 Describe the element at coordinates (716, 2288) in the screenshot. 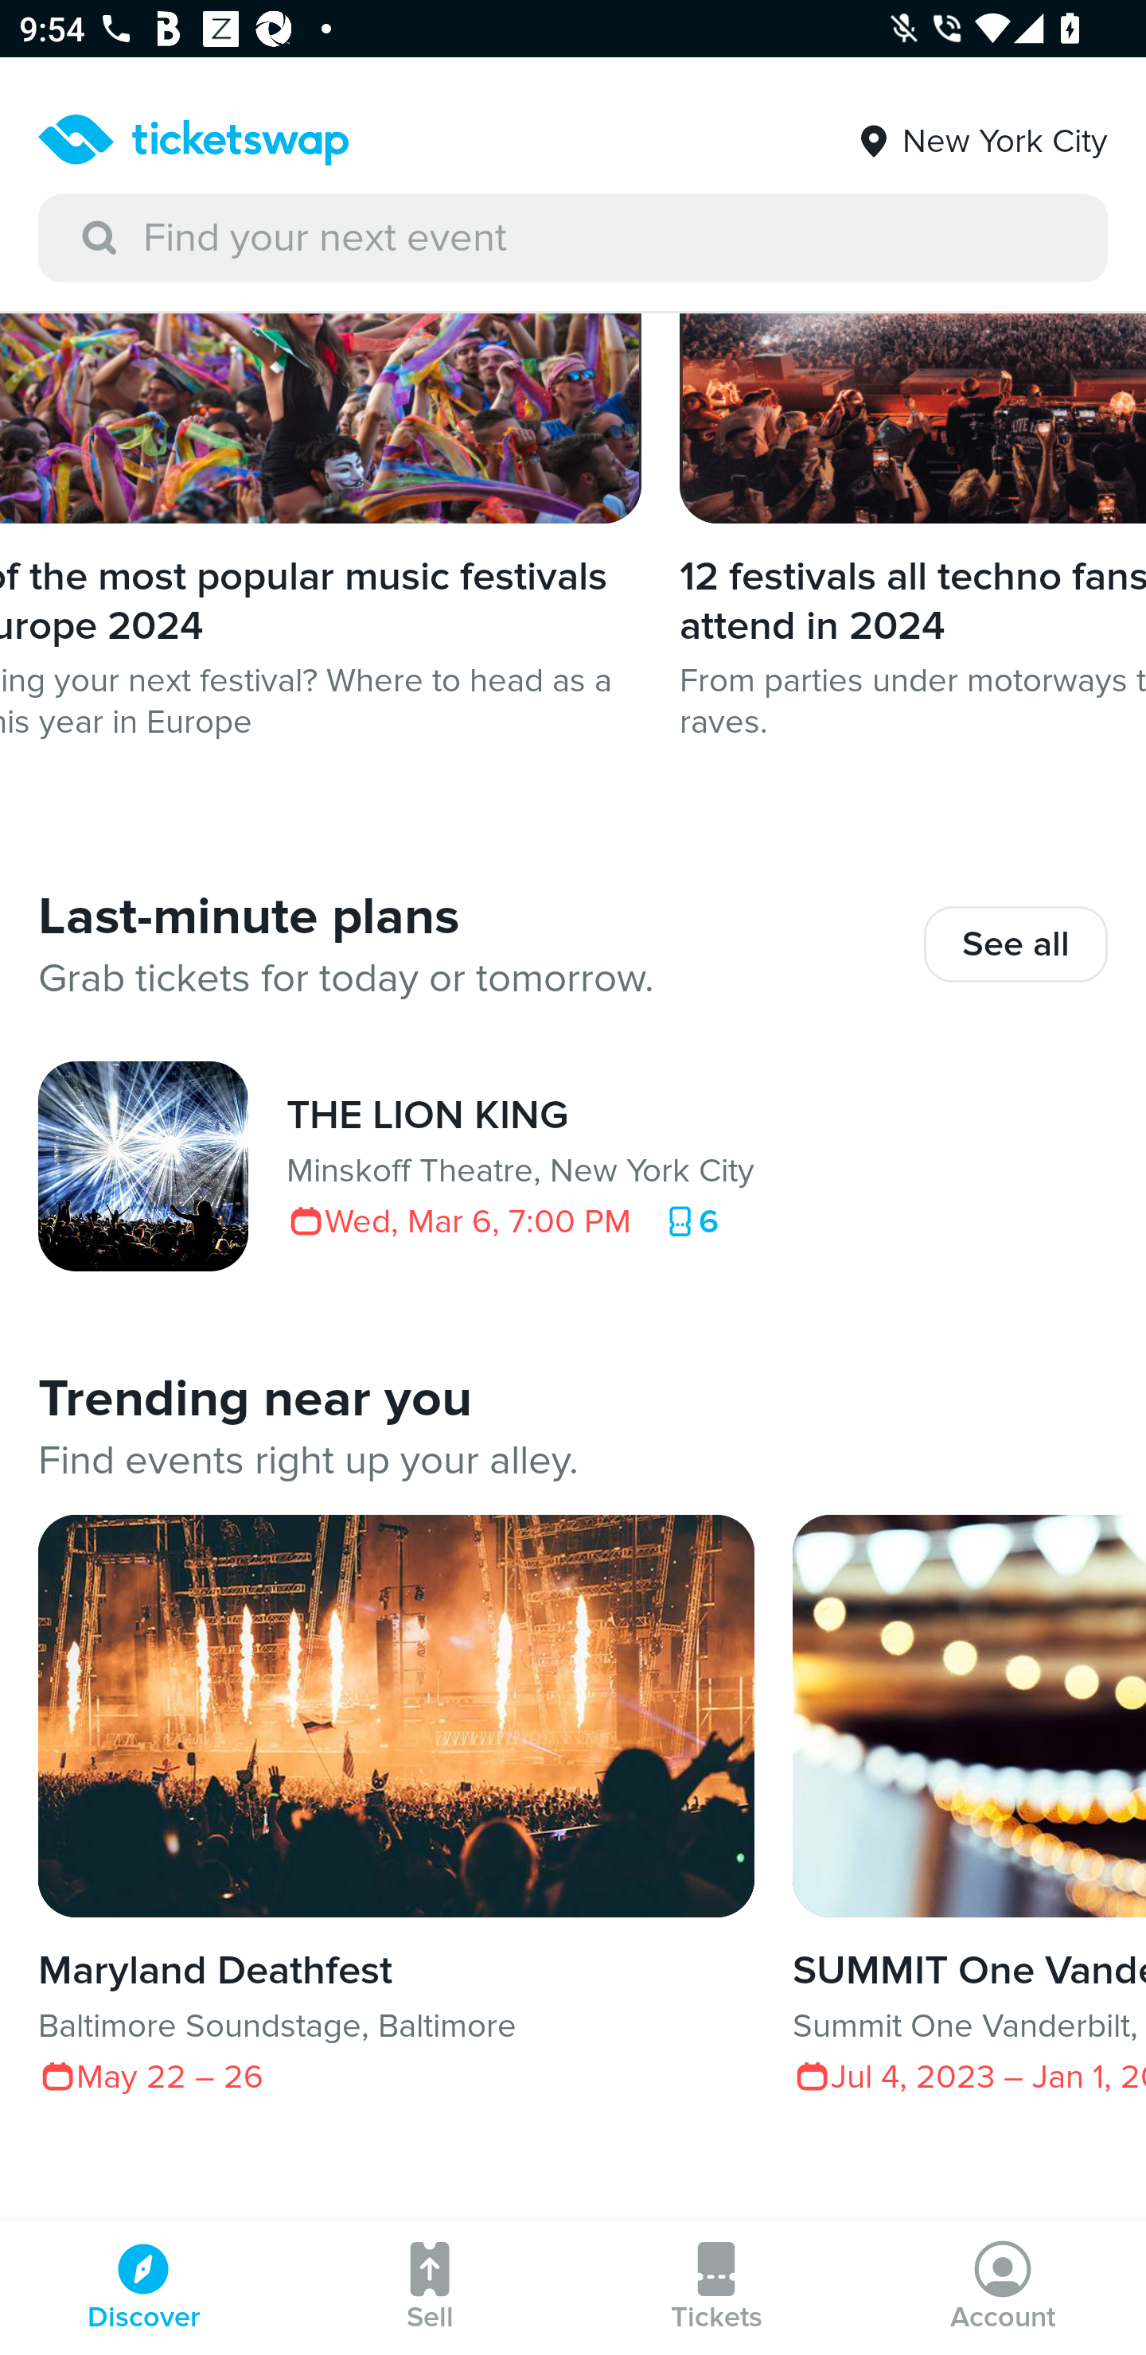

I see `Tickets` at that location.